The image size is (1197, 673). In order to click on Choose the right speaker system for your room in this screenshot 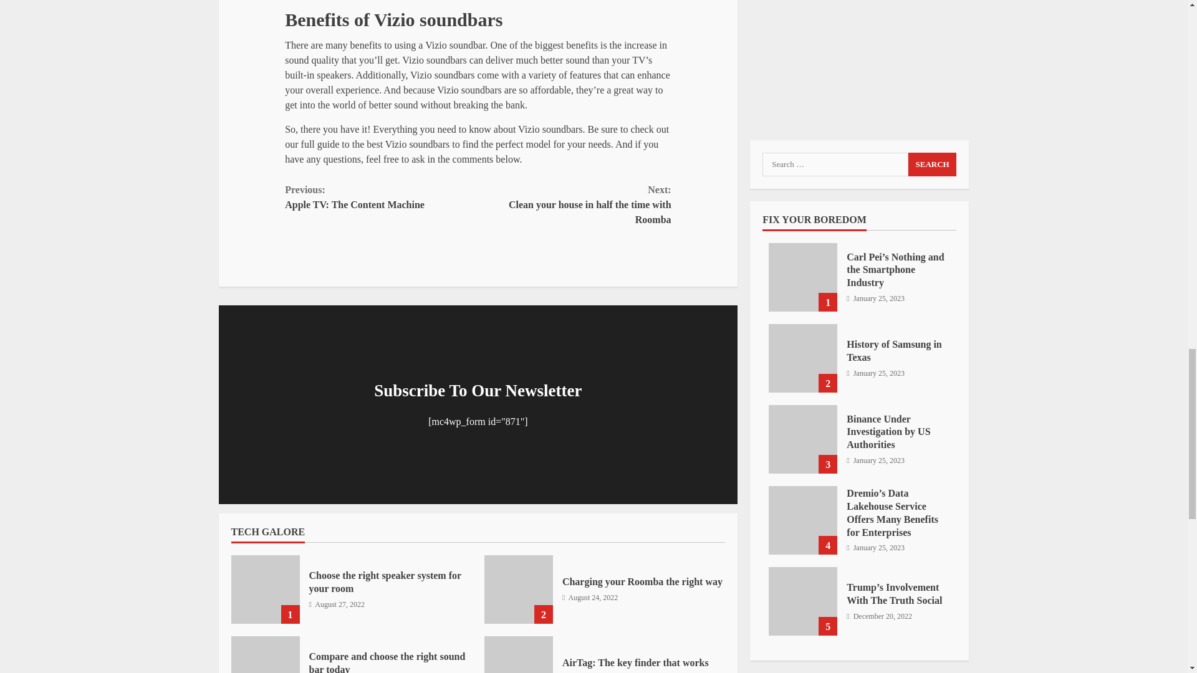, I will do `click(381, 197)`.